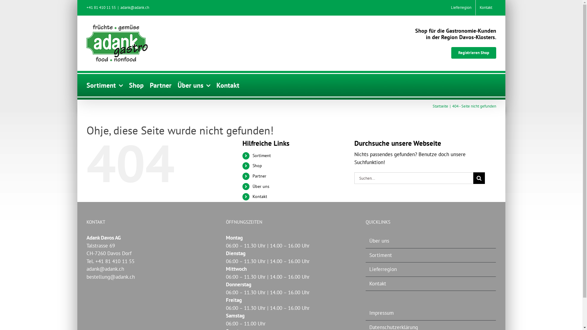 The width and height of the screenshot is (587, 330). Describe the element at coordinates (110, 261) in the screenshot. I see `Tel. +41 81 410 11 55` at that location.